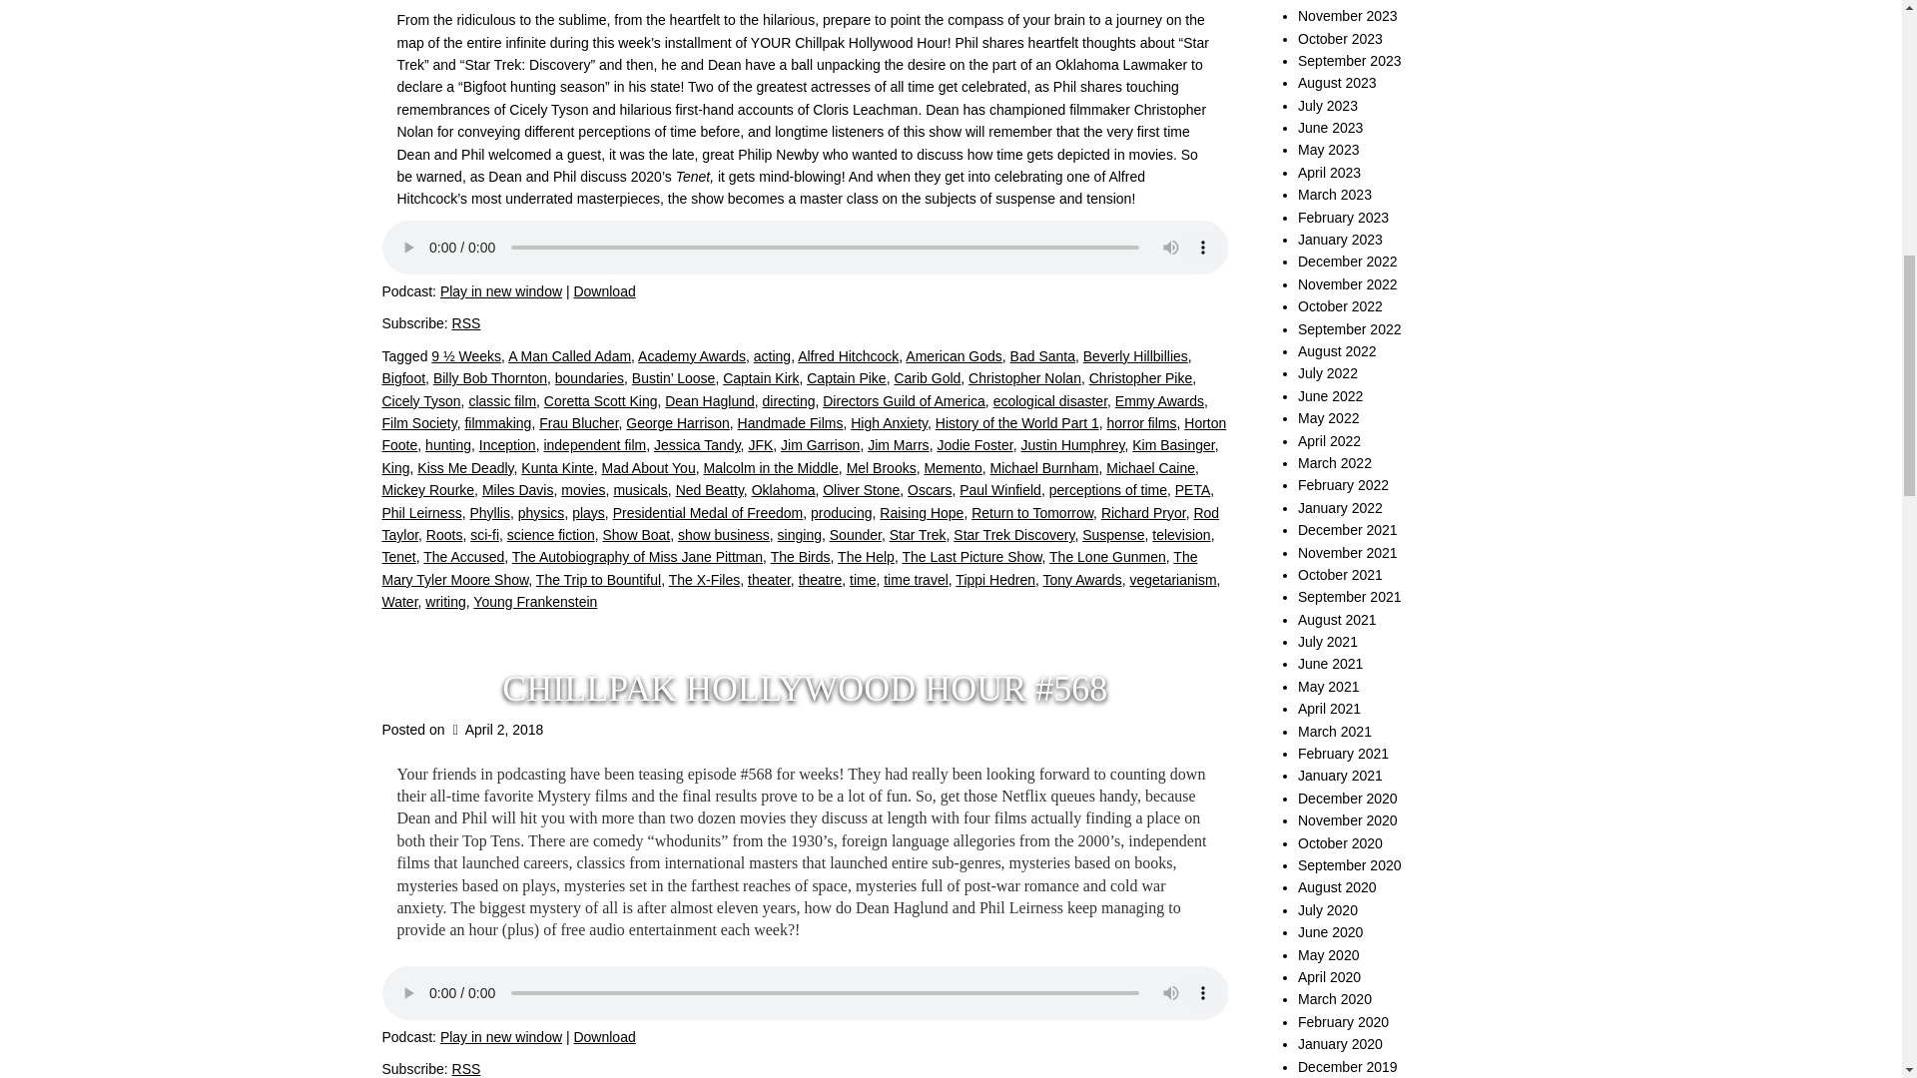 Image resolution: width=1917 pixels, height=1078 pixels. Describe the element at coordinates (601, 401) in the screenshot. I see `Coretta Scott King` at that location.